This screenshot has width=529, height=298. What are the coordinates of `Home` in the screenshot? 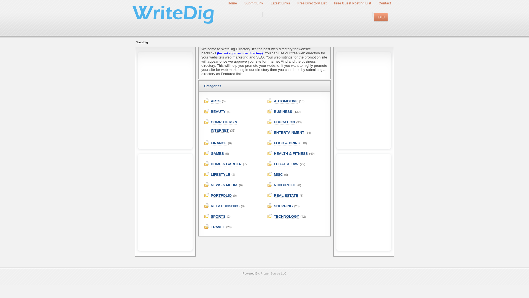 It's located at (232, 3).